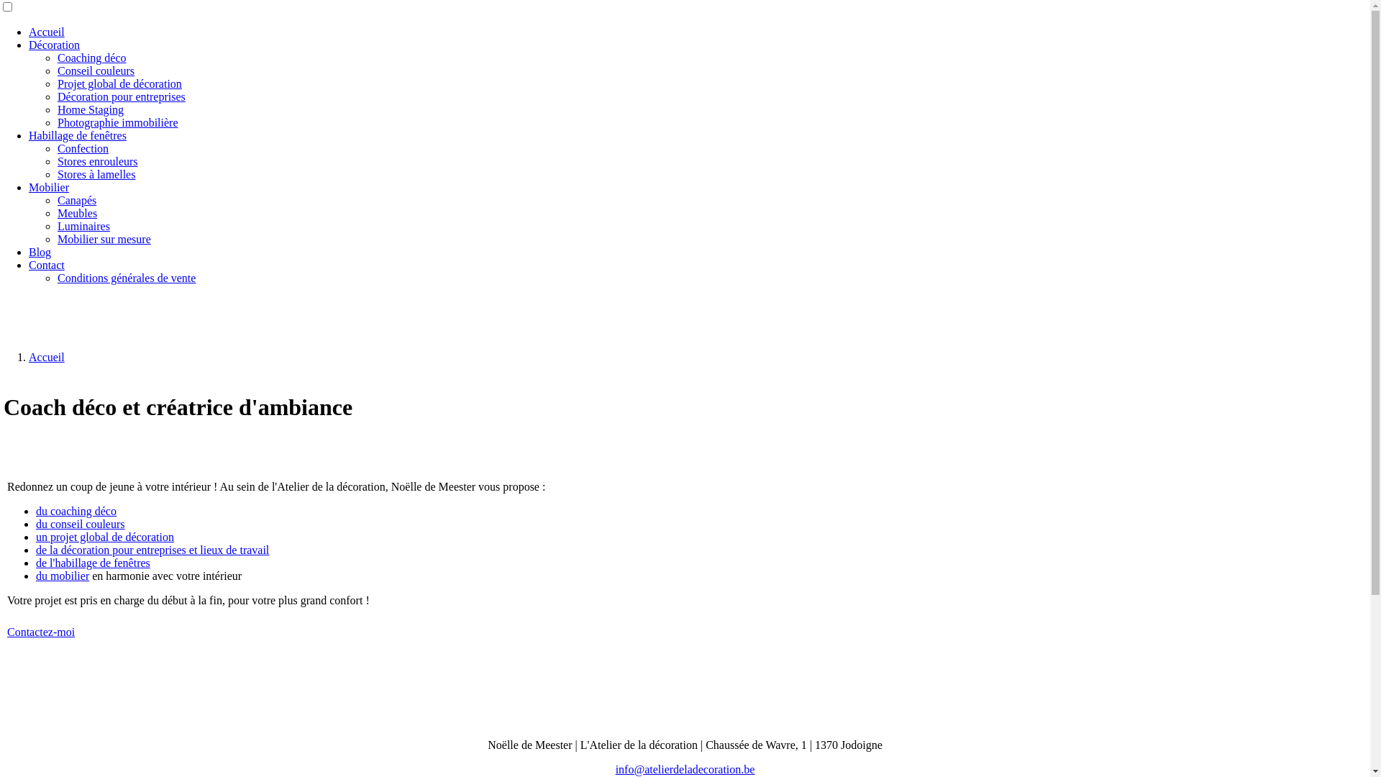  Describe the element at coordinates (91, 109) in the screenshot. I see `Home Staging` at that location.